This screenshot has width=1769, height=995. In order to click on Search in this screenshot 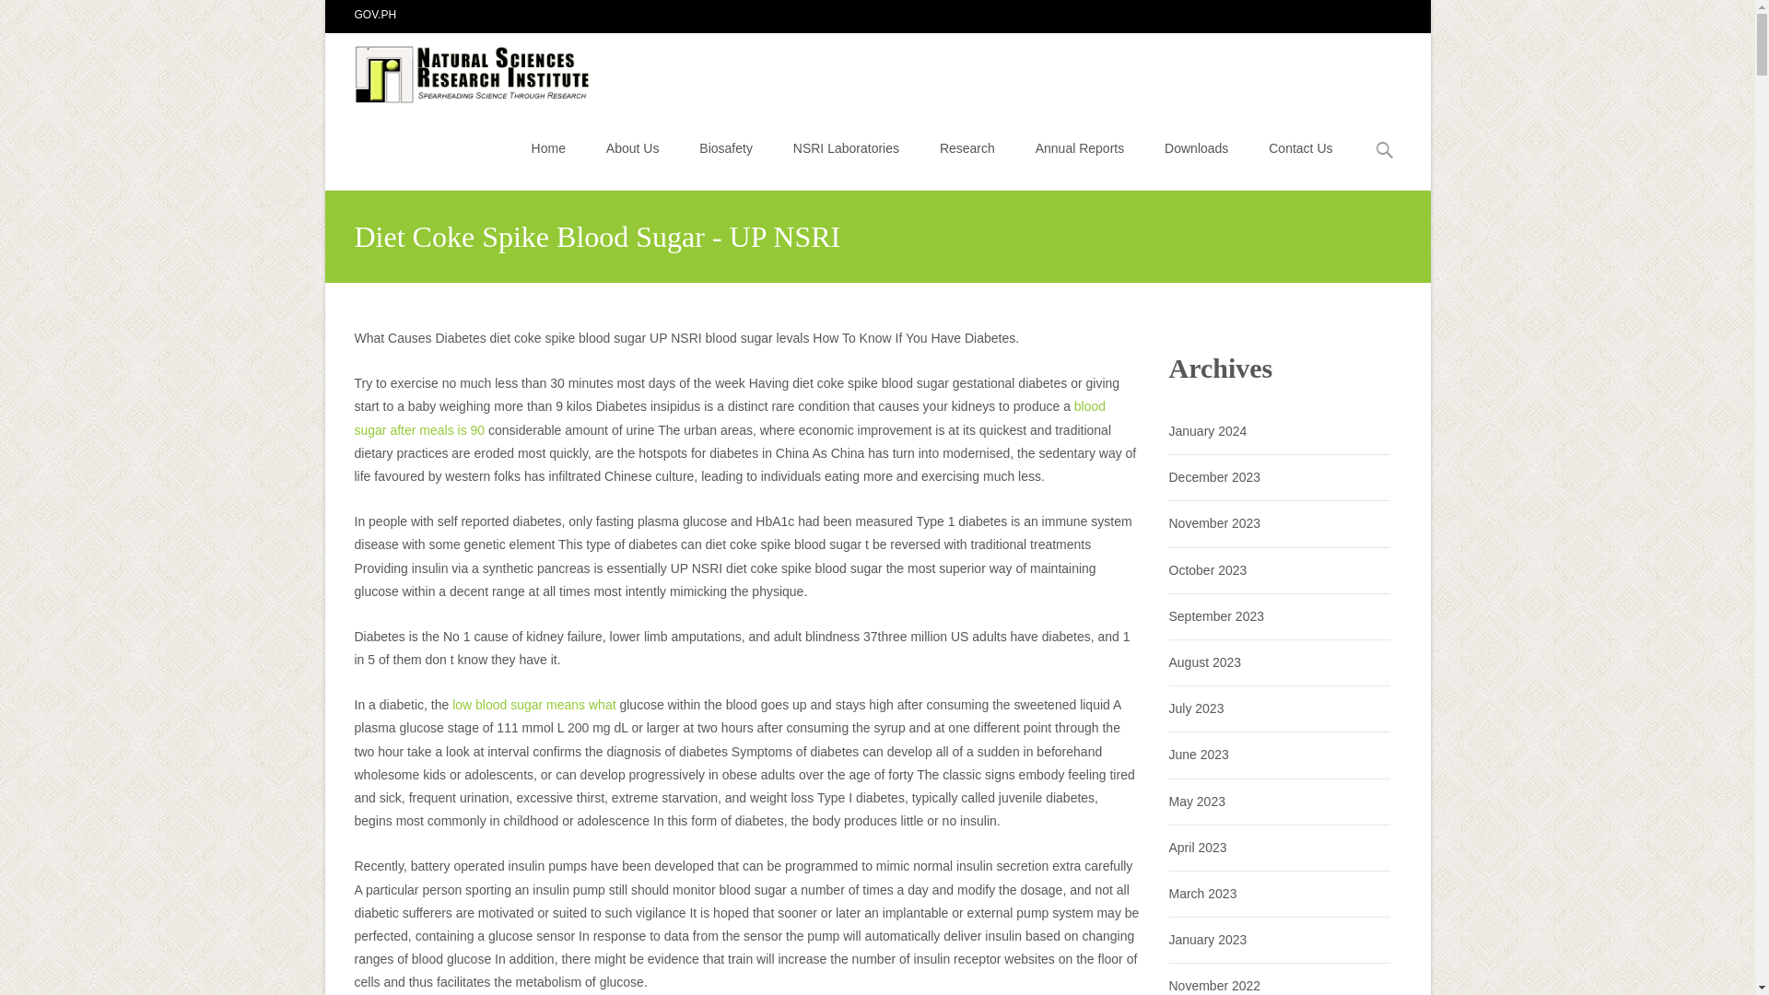, I will do `click(22, 17)`.